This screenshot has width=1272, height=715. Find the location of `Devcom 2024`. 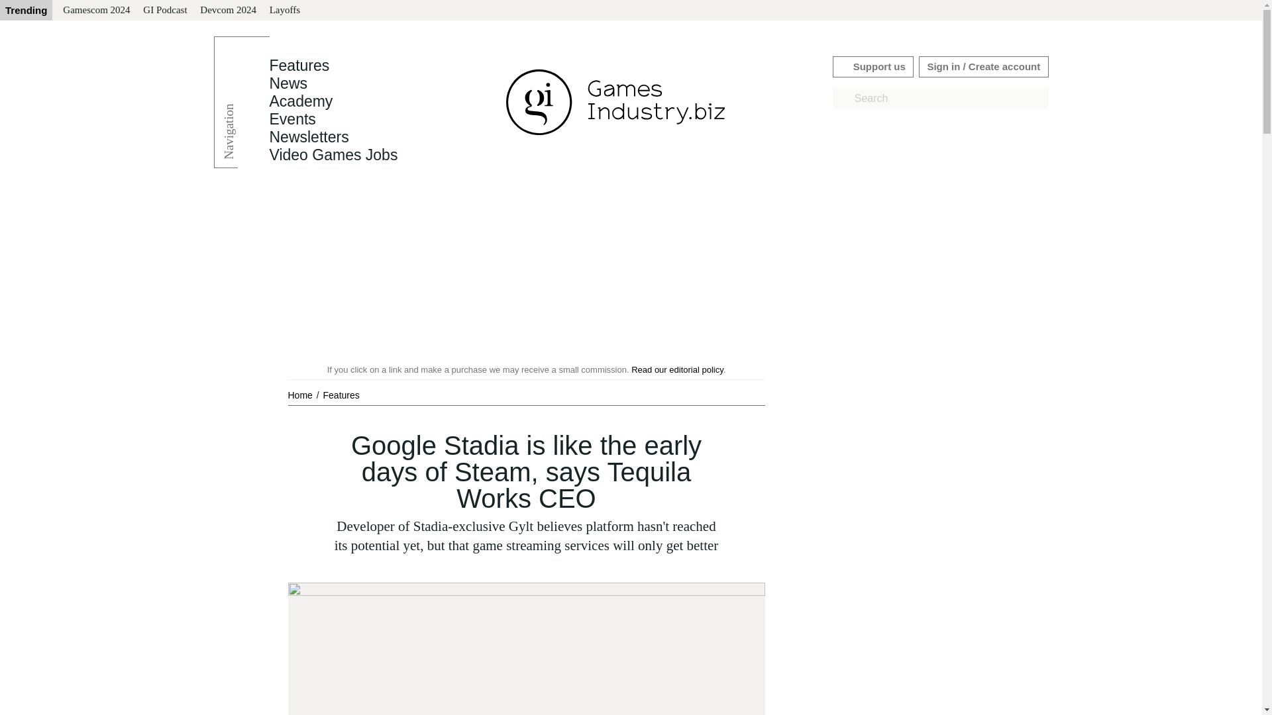

Devcom 2024 is located at coordinates (228, 11).